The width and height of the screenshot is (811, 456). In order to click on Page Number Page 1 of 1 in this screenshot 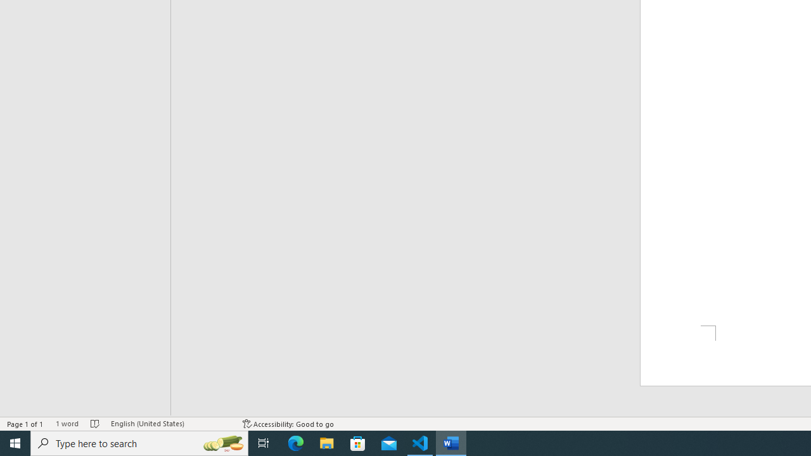, I will do `click(25, 423)`.